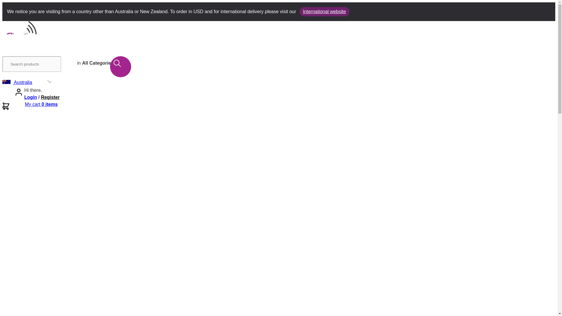 This screenshot has height=316, width=562. What do you see at coordinates (27, 83) in the screenshot?
I see `Australia` at bounding box center [27, 83].